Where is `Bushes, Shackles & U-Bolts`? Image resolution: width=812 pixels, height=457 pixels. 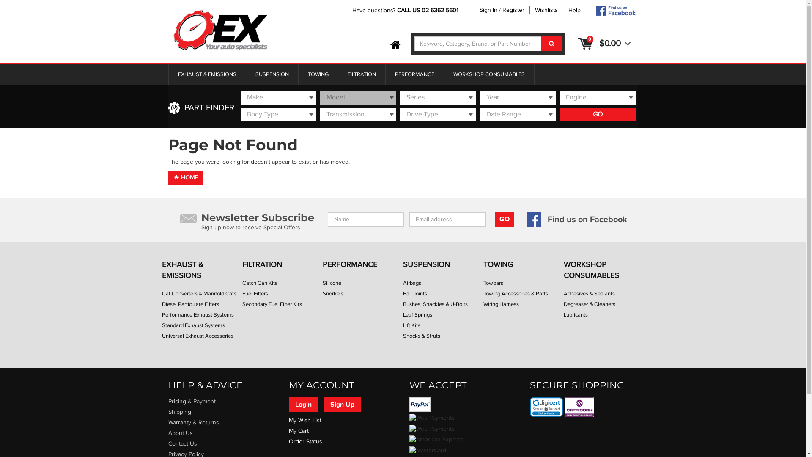
Bushes, Shackles & U-Bolts is located at coordinates (435, 304).